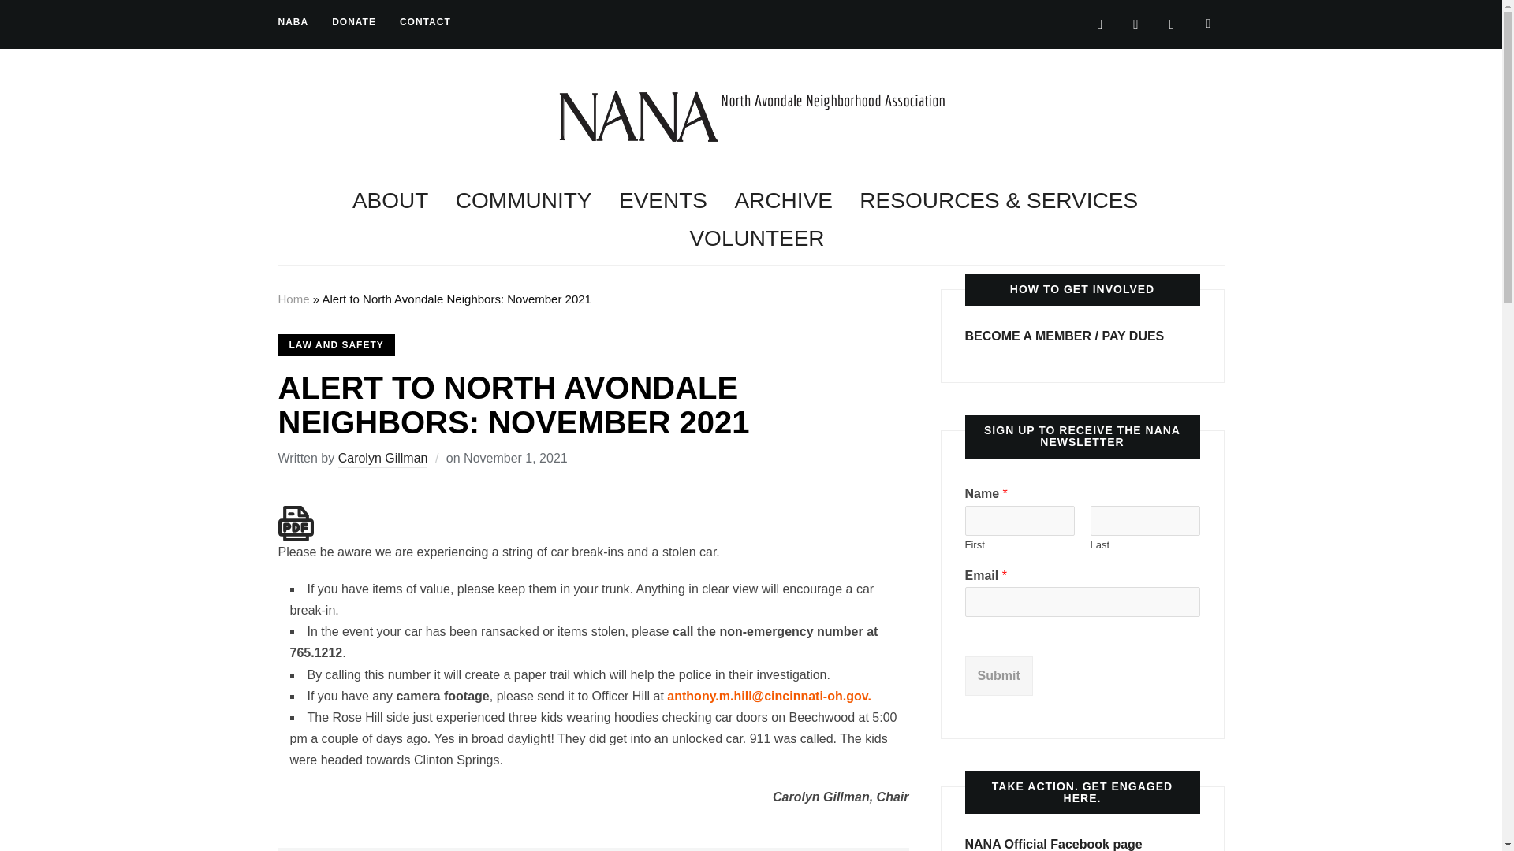 This screenshot has width=1514, height=851. I want to click on DONATE, so click(353, 22).